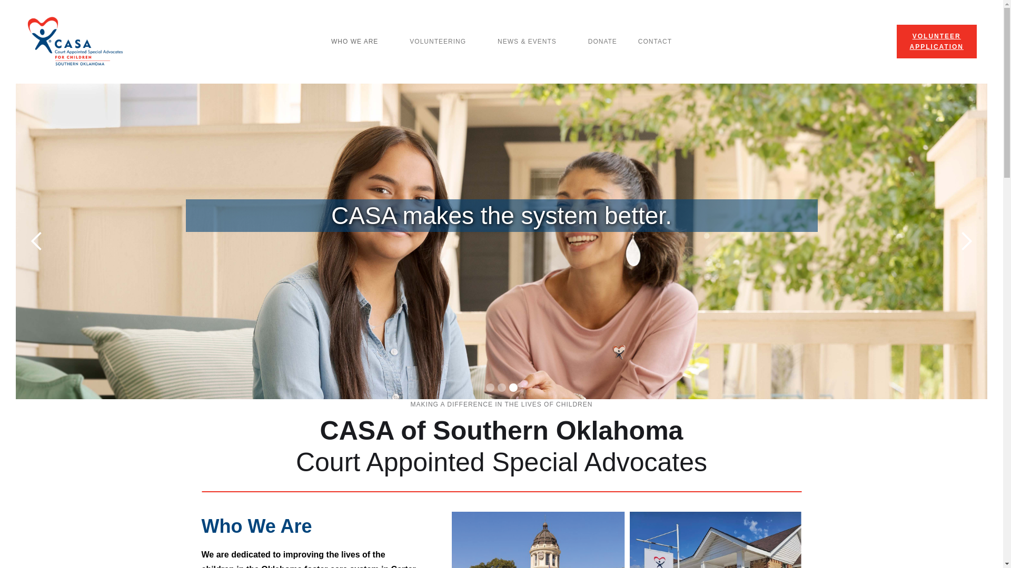  Describe the element at coordinates (936, 42) in the screenshot. I see `DONATE` at that location.